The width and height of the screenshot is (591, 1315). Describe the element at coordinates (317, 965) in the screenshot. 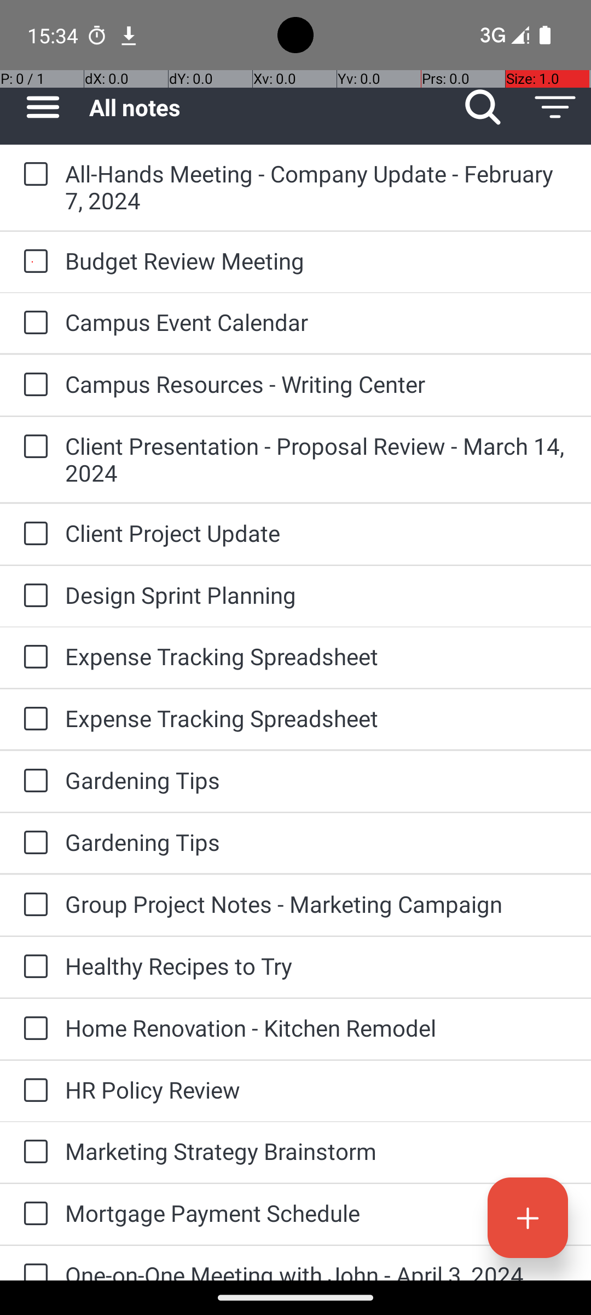

I see `Healthy Recipes to Try` at that location.